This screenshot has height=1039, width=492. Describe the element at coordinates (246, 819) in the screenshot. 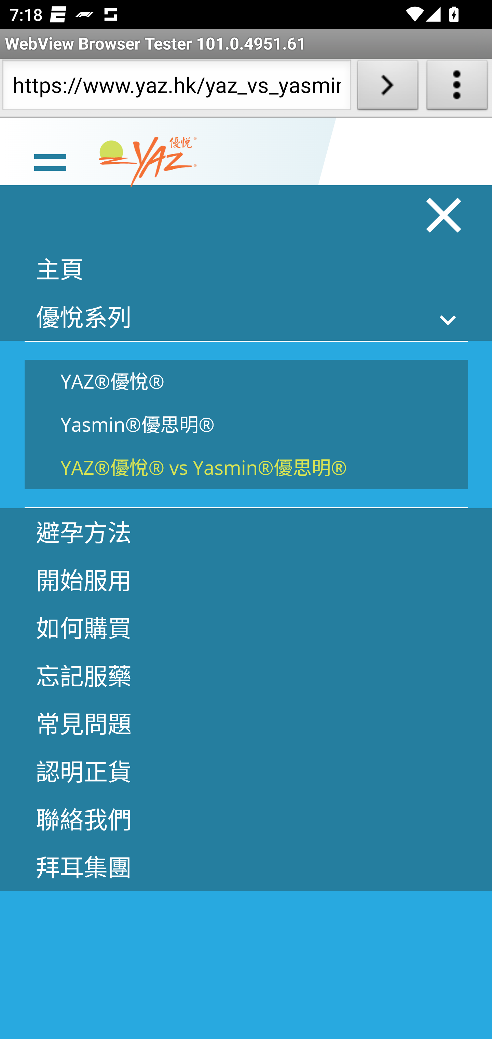

I see `聯絡我們` at that location.